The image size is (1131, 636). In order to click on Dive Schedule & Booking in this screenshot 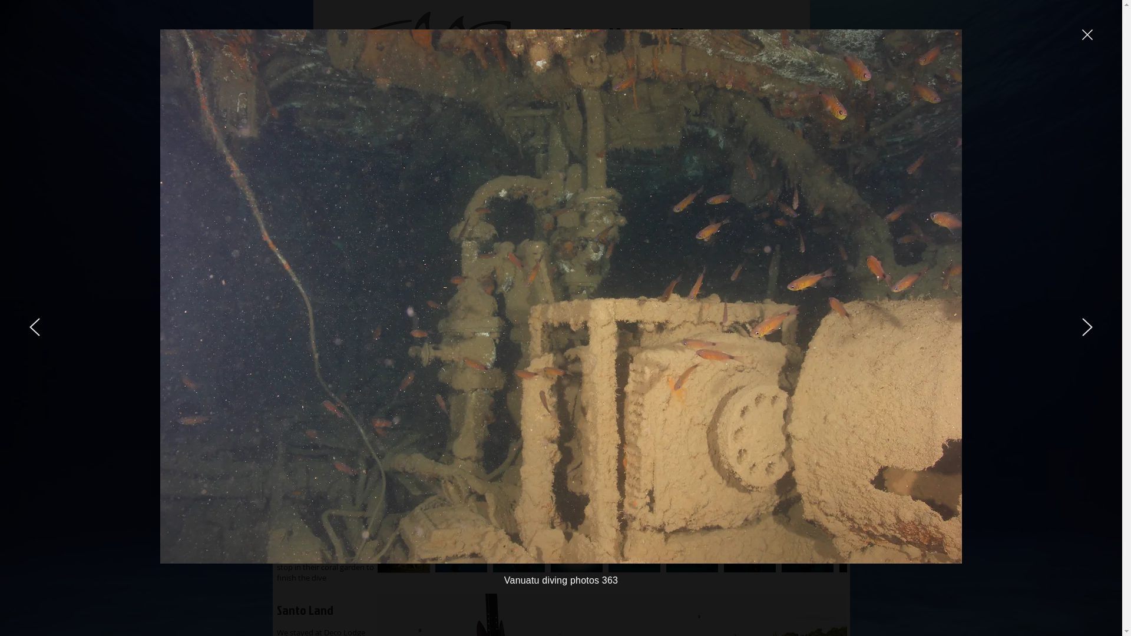, I will do `click(444, 188)`.